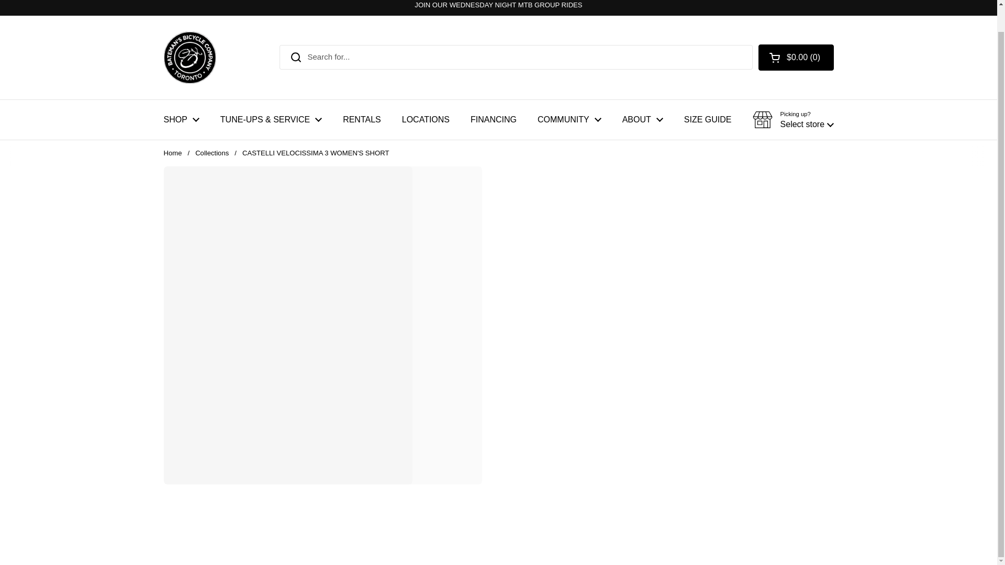 The height and width of the screenshot is (565, 1005). I want to click on Open cart, so click(796, 58).